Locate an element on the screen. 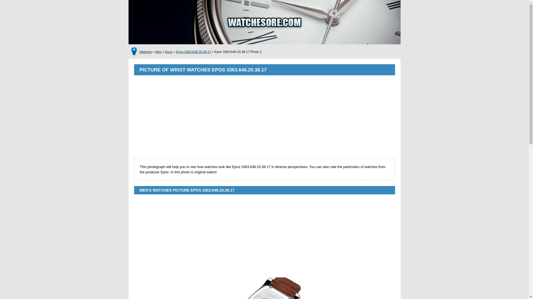 The width and height of the screenshot is (533, 299). Epos is located at coordinates (169, 52).